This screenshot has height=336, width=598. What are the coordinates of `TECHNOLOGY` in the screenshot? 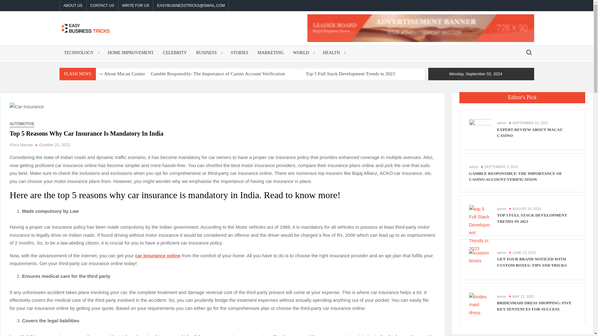 It's located at (81, 53).